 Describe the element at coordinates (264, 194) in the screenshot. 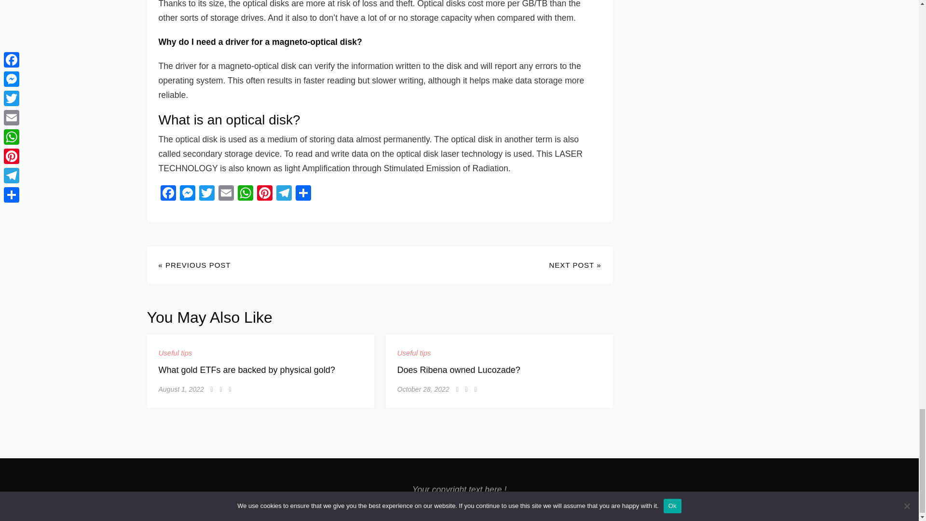

I see `Pinterest` at that location.